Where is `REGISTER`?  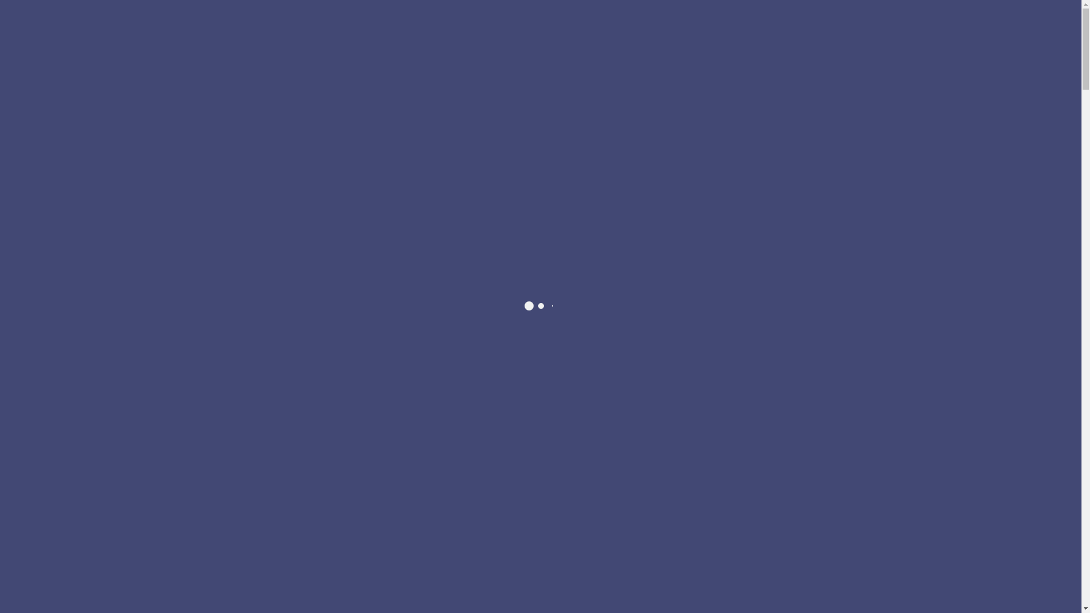
REGISTER is located at coordinates (924, 31).